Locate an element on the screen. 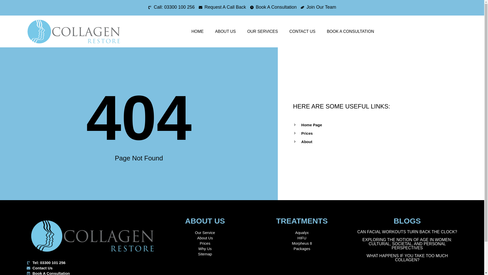  Join Our Team is located at coordinates (318, 7).